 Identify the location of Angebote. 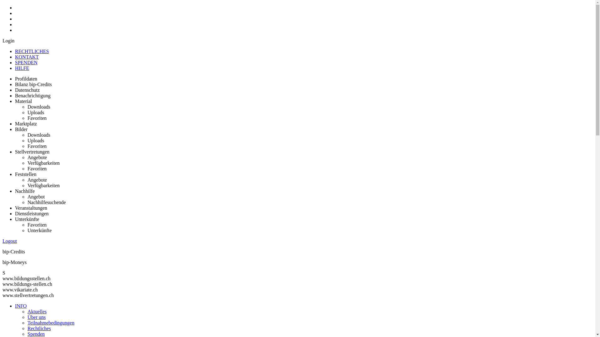
(37, 157).